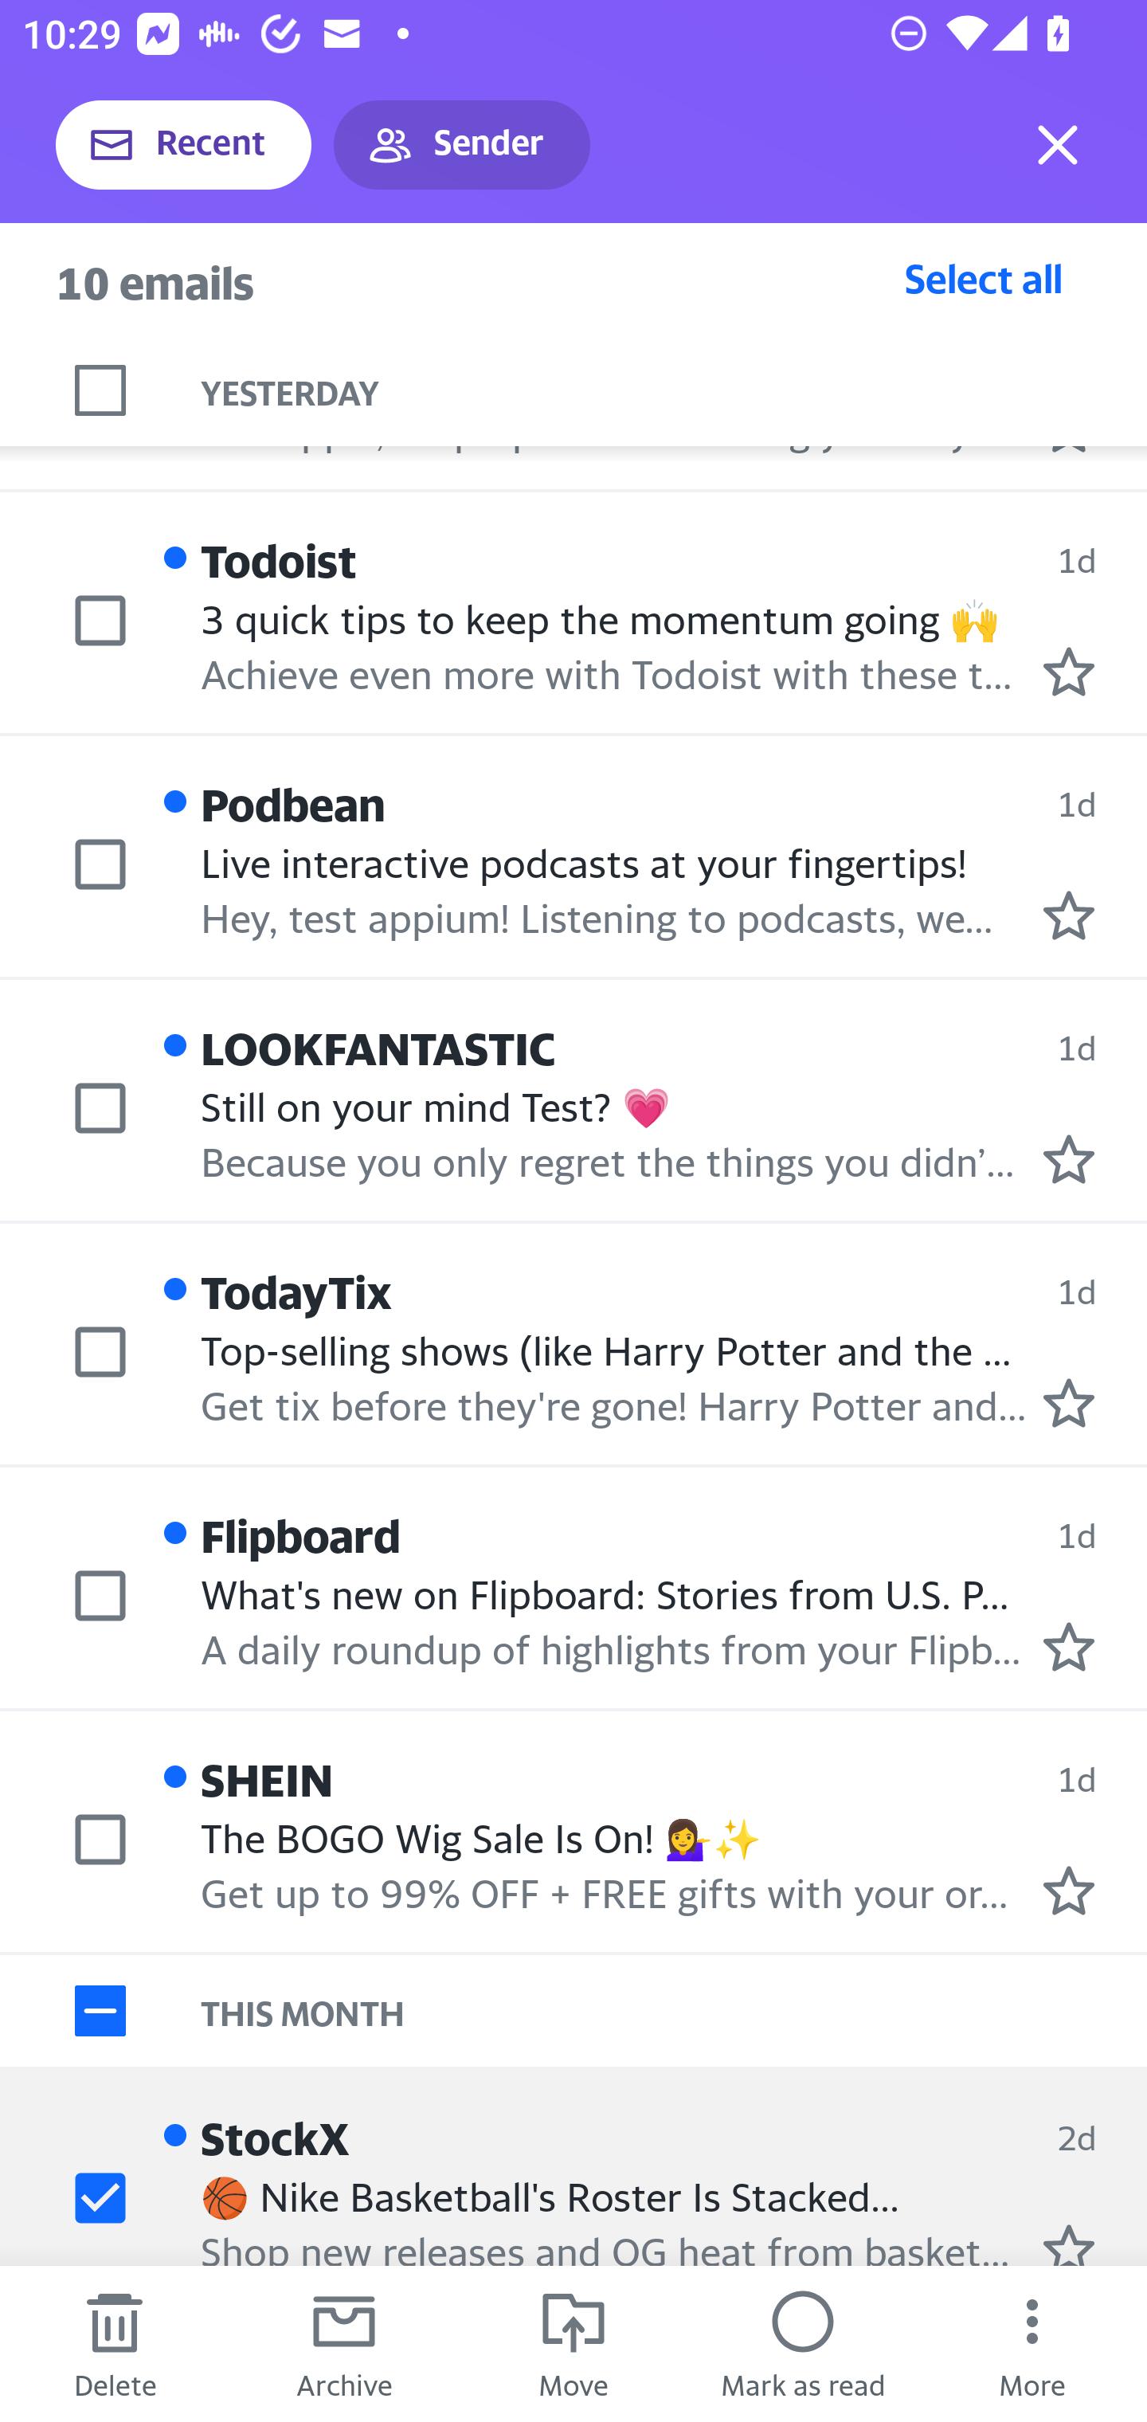  What do you see at coordinates (1069, 1403) in the screenshot?
I see `Mark as starred.` at bounding box center [1069, 1403].